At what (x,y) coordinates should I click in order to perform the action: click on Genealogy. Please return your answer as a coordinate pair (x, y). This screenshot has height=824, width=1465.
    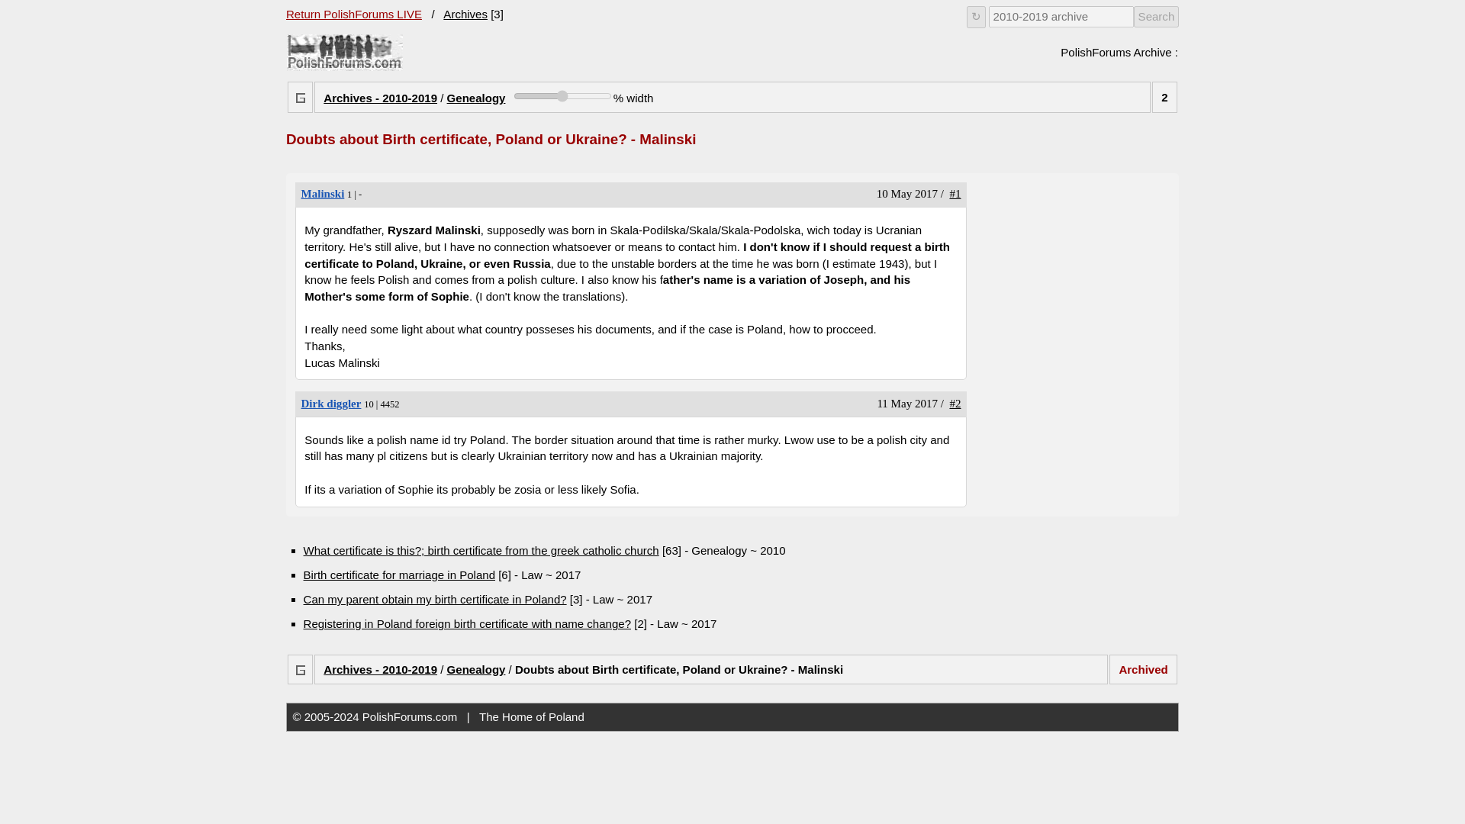
    Looking at the image, I should click on (476, 98).